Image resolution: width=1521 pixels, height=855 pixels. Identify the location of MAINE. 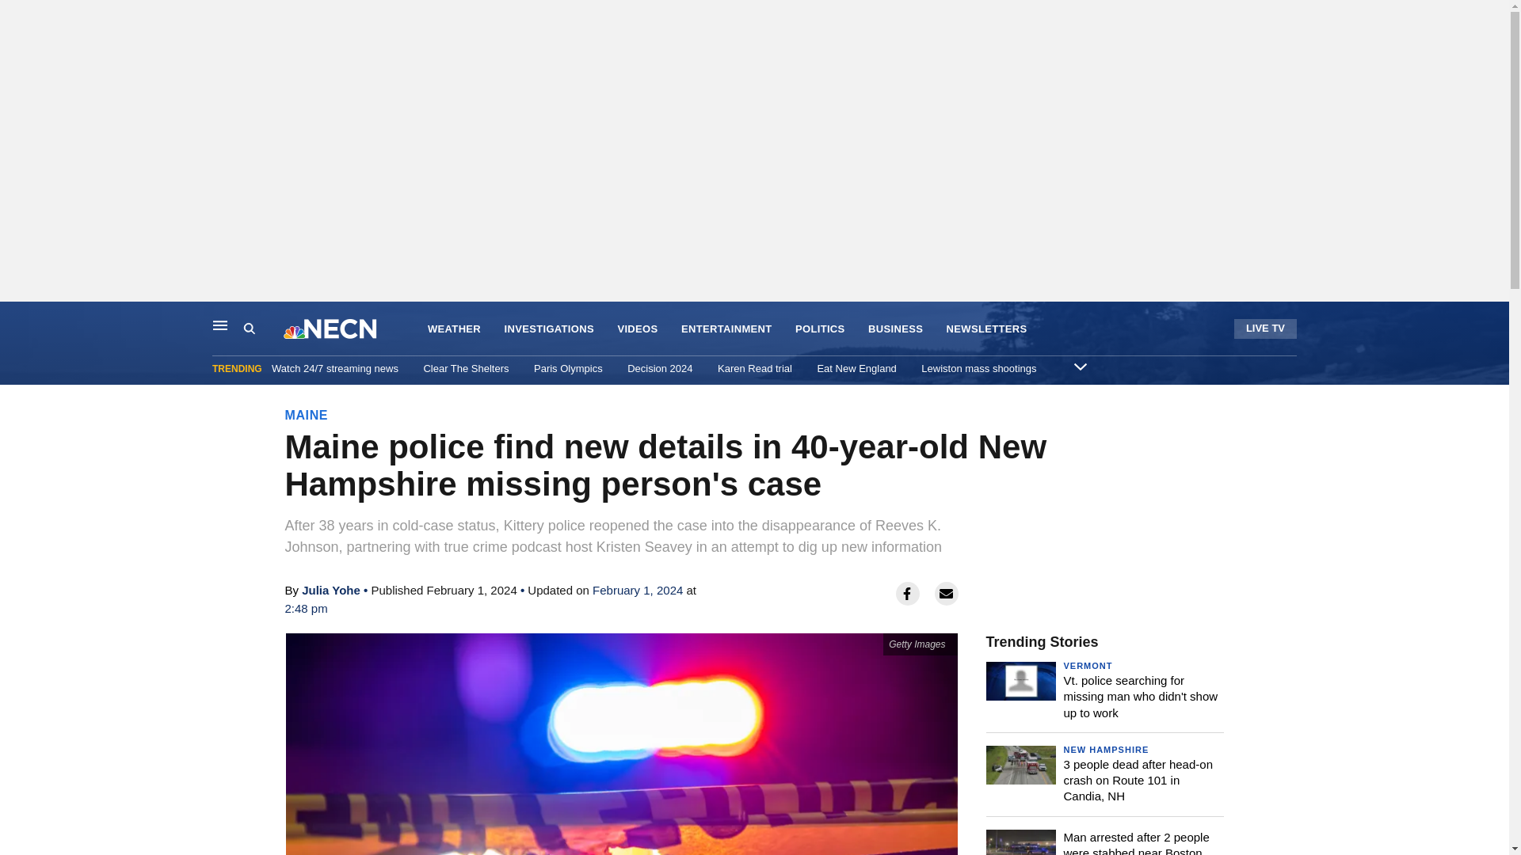
(307, 415).